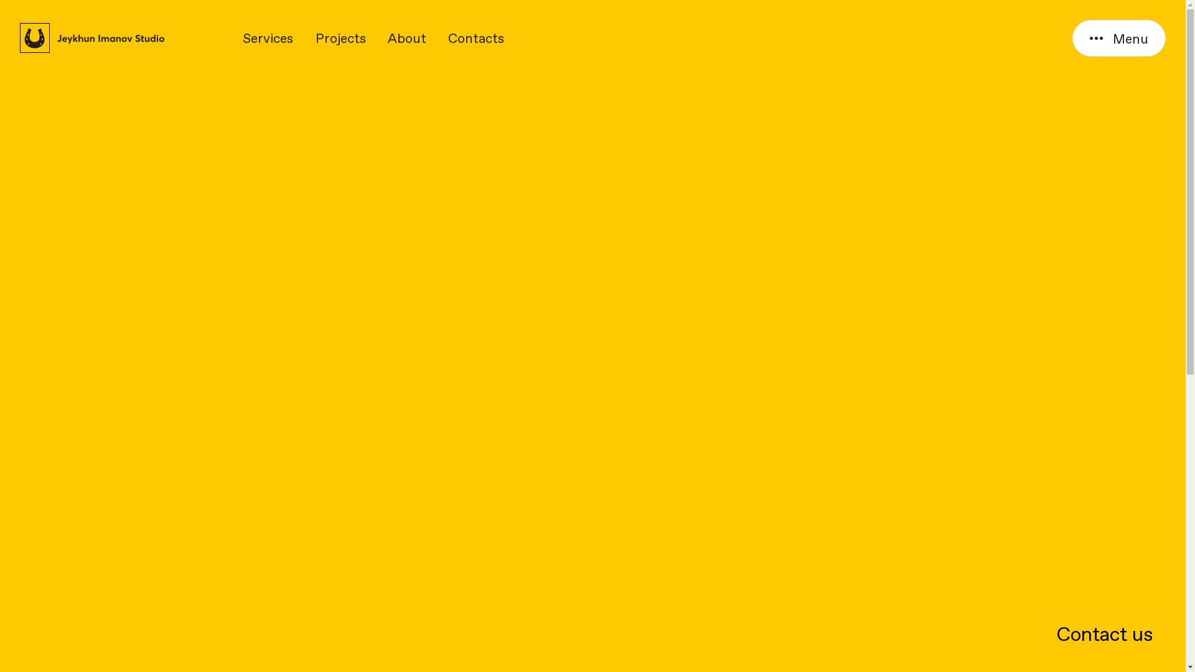  Describe the element at coordinates (340, 38) in the screenshot. I see `Projects` at that location.